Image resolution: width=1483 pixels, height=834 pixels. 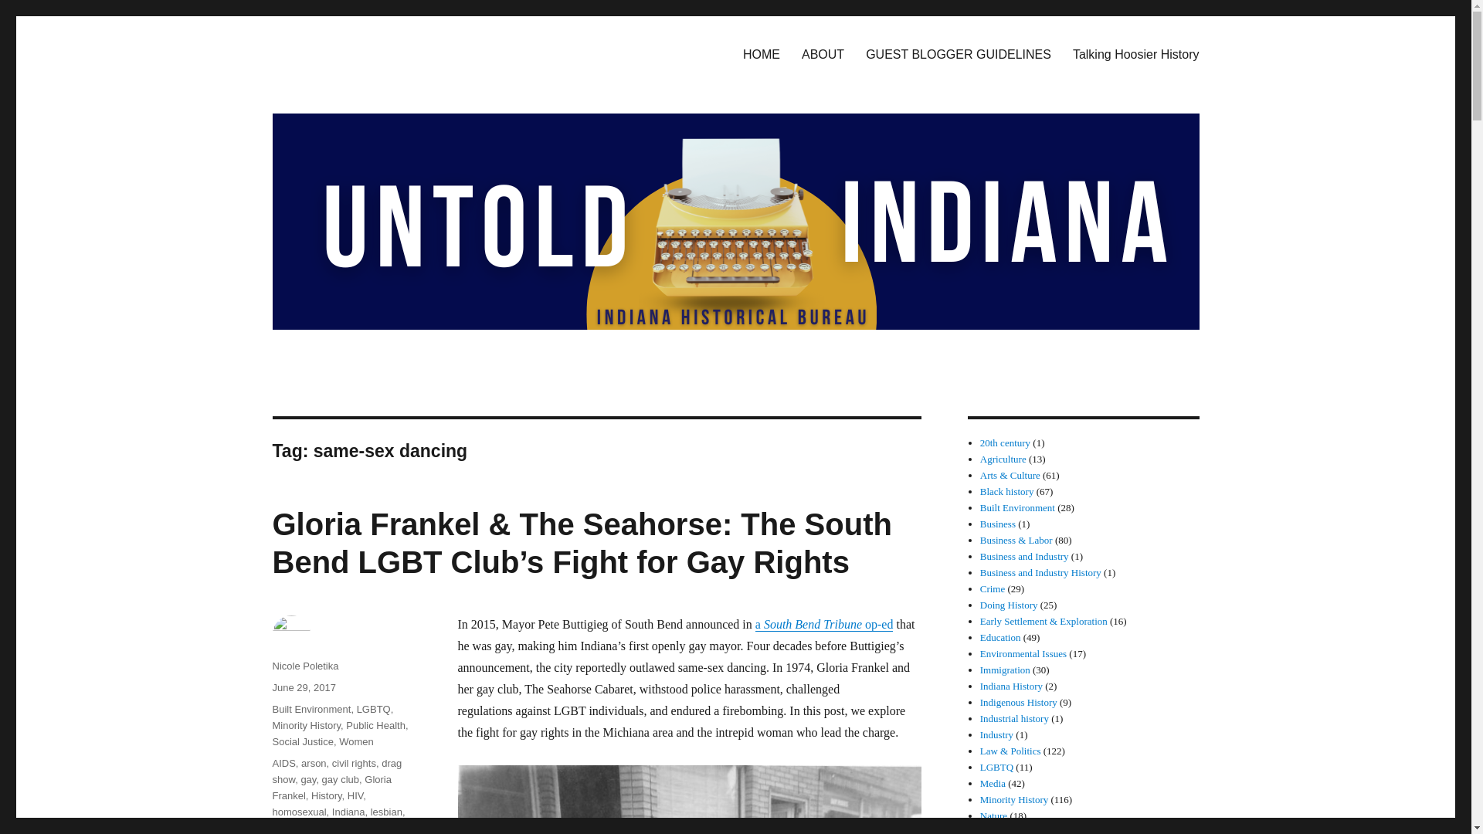 What do you see at coordinates (337, 771) in the screenshot?
I see `drag show` at bounding box center [337, 771].